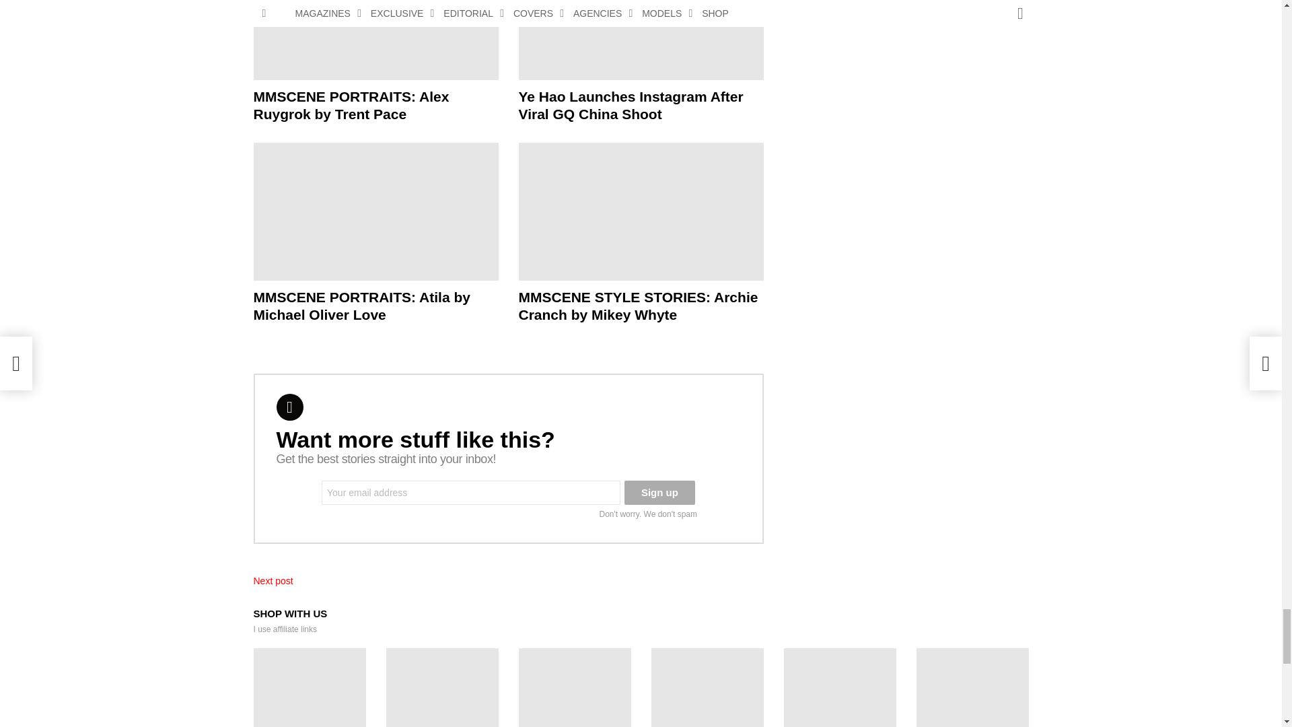  I want to click on Sign up, so click(659, 492).